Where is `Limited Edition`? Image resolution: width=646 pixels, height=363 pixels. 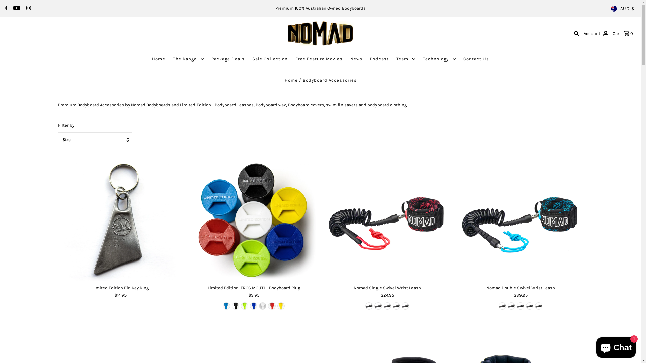
Limited Edition is located at coordinates (195, 105).